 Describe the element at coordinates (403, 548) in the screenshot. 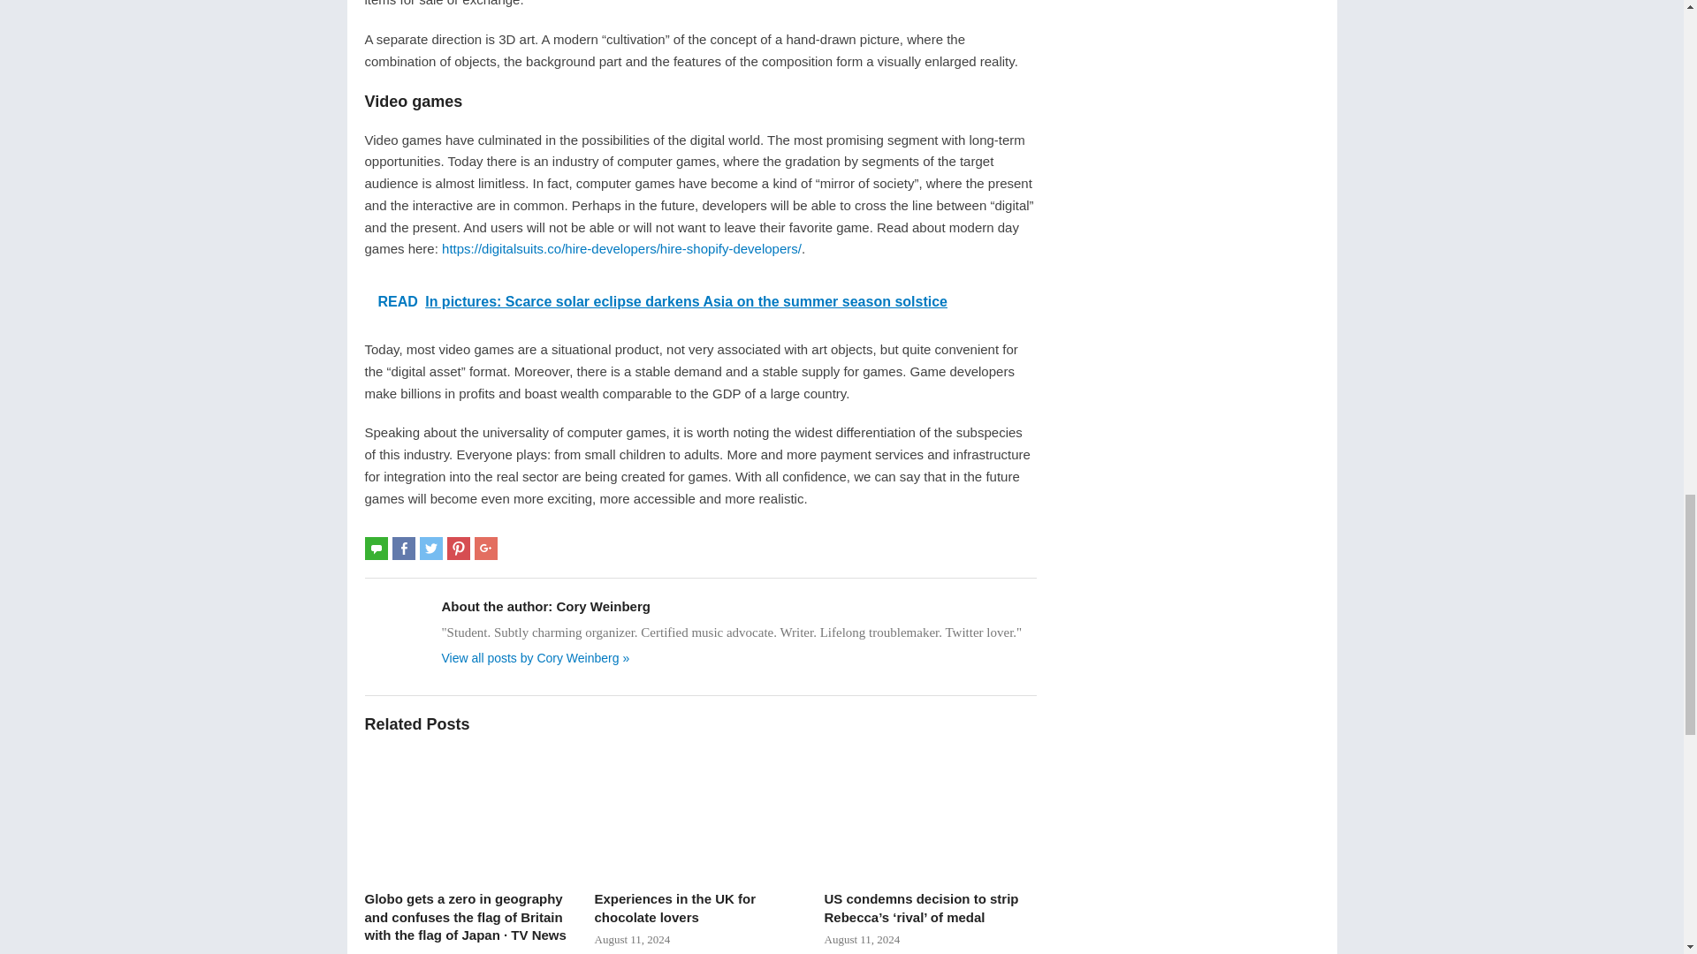

I see `Share on Facebook` at that location.